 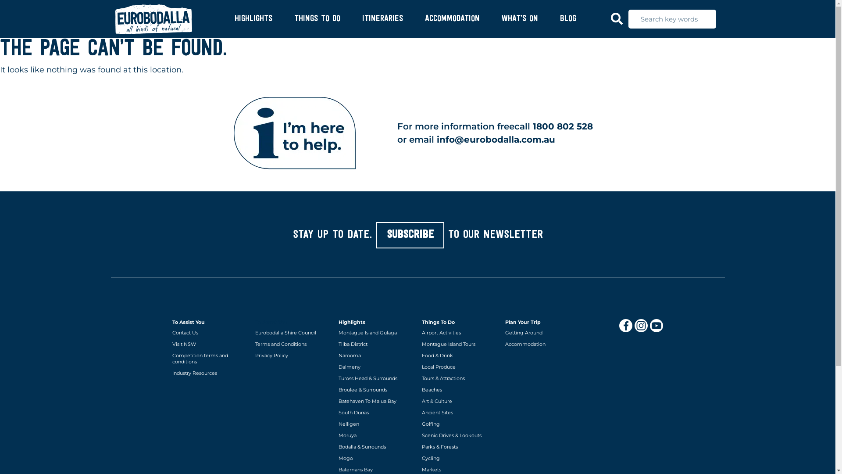 I want to click on Nelligen, so click(x=376, y=424).